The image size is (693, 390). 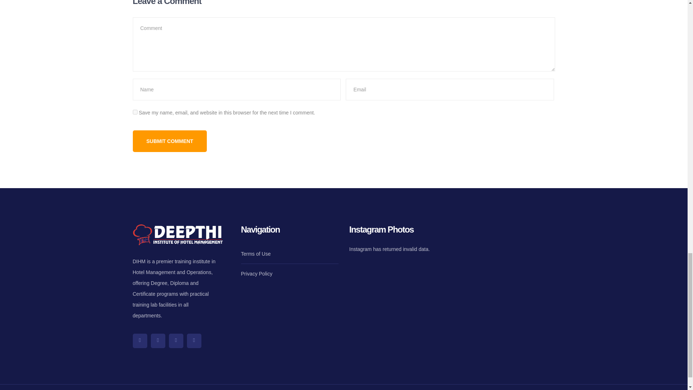 I want to click on instagram, so click(x=176, y=341).